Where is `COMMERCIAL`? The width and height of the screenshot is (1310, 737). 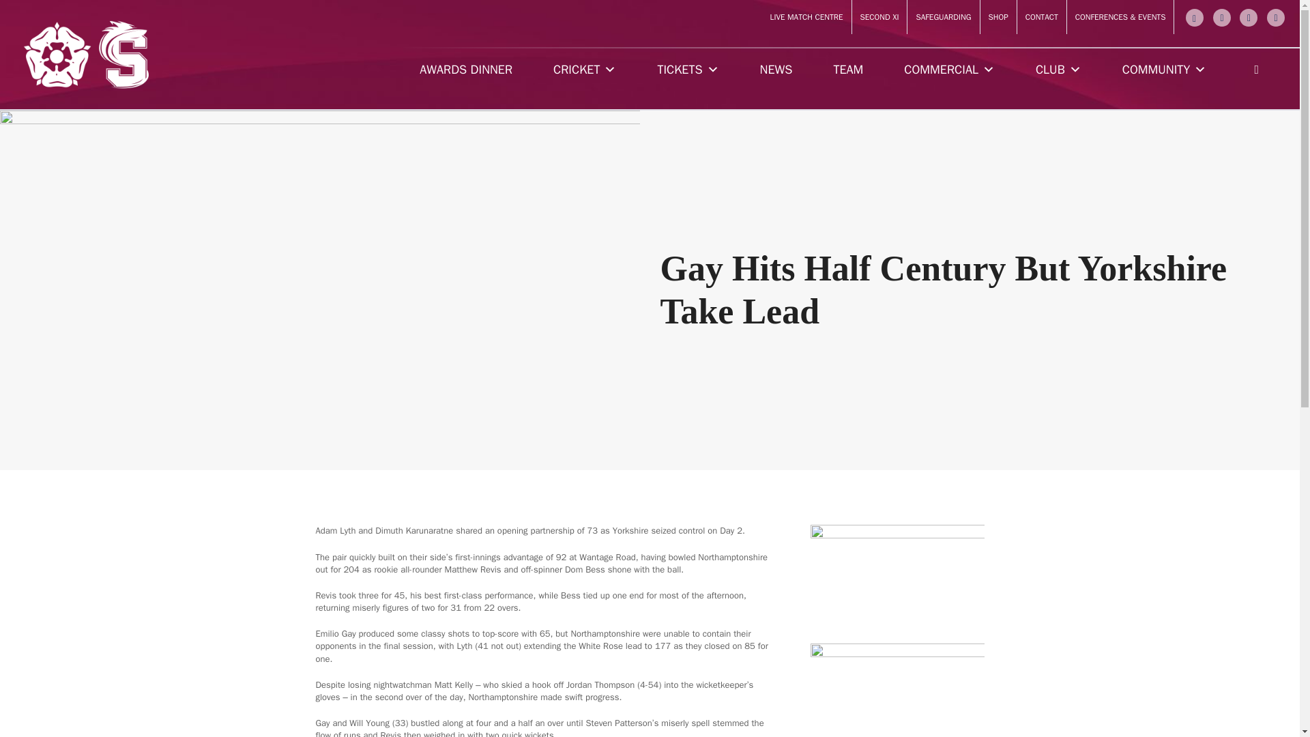
COMMERCIAL is located at coordinates (949, 70).